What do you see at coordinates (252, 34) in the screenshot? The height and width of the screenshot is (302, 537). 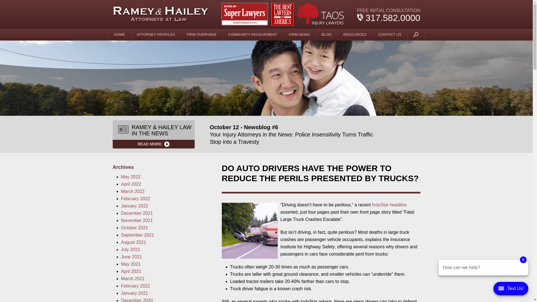 I see `COMMUNITY INVOLVEMENT` at bounding box center [252, 34].